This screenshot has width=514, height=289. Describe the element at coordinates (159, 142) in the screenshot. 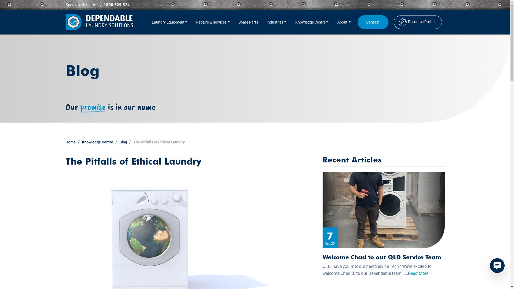

I see `The Pitfalls of Ethical Laundry` at that location.